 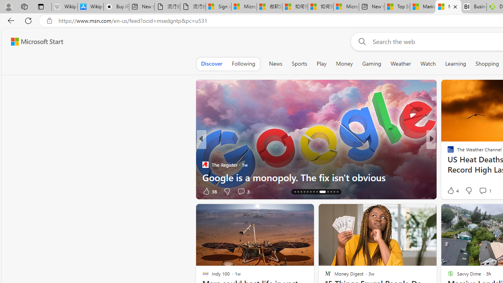 What do you see at coordinates (447, 152) in the screenshot?
I see `BBC` at bounding box center [447, 152].